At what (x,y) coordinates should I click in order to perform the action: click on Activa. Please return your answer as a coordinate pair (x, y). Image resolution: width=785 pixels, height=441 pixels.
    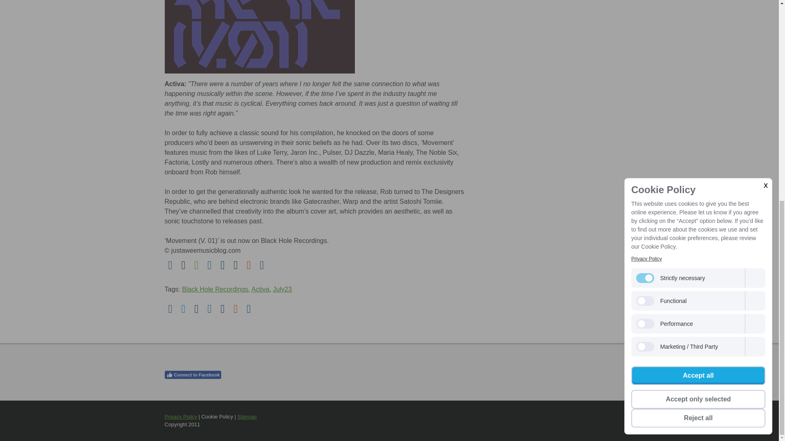
    Looking at the image, I should click on (260, 289).